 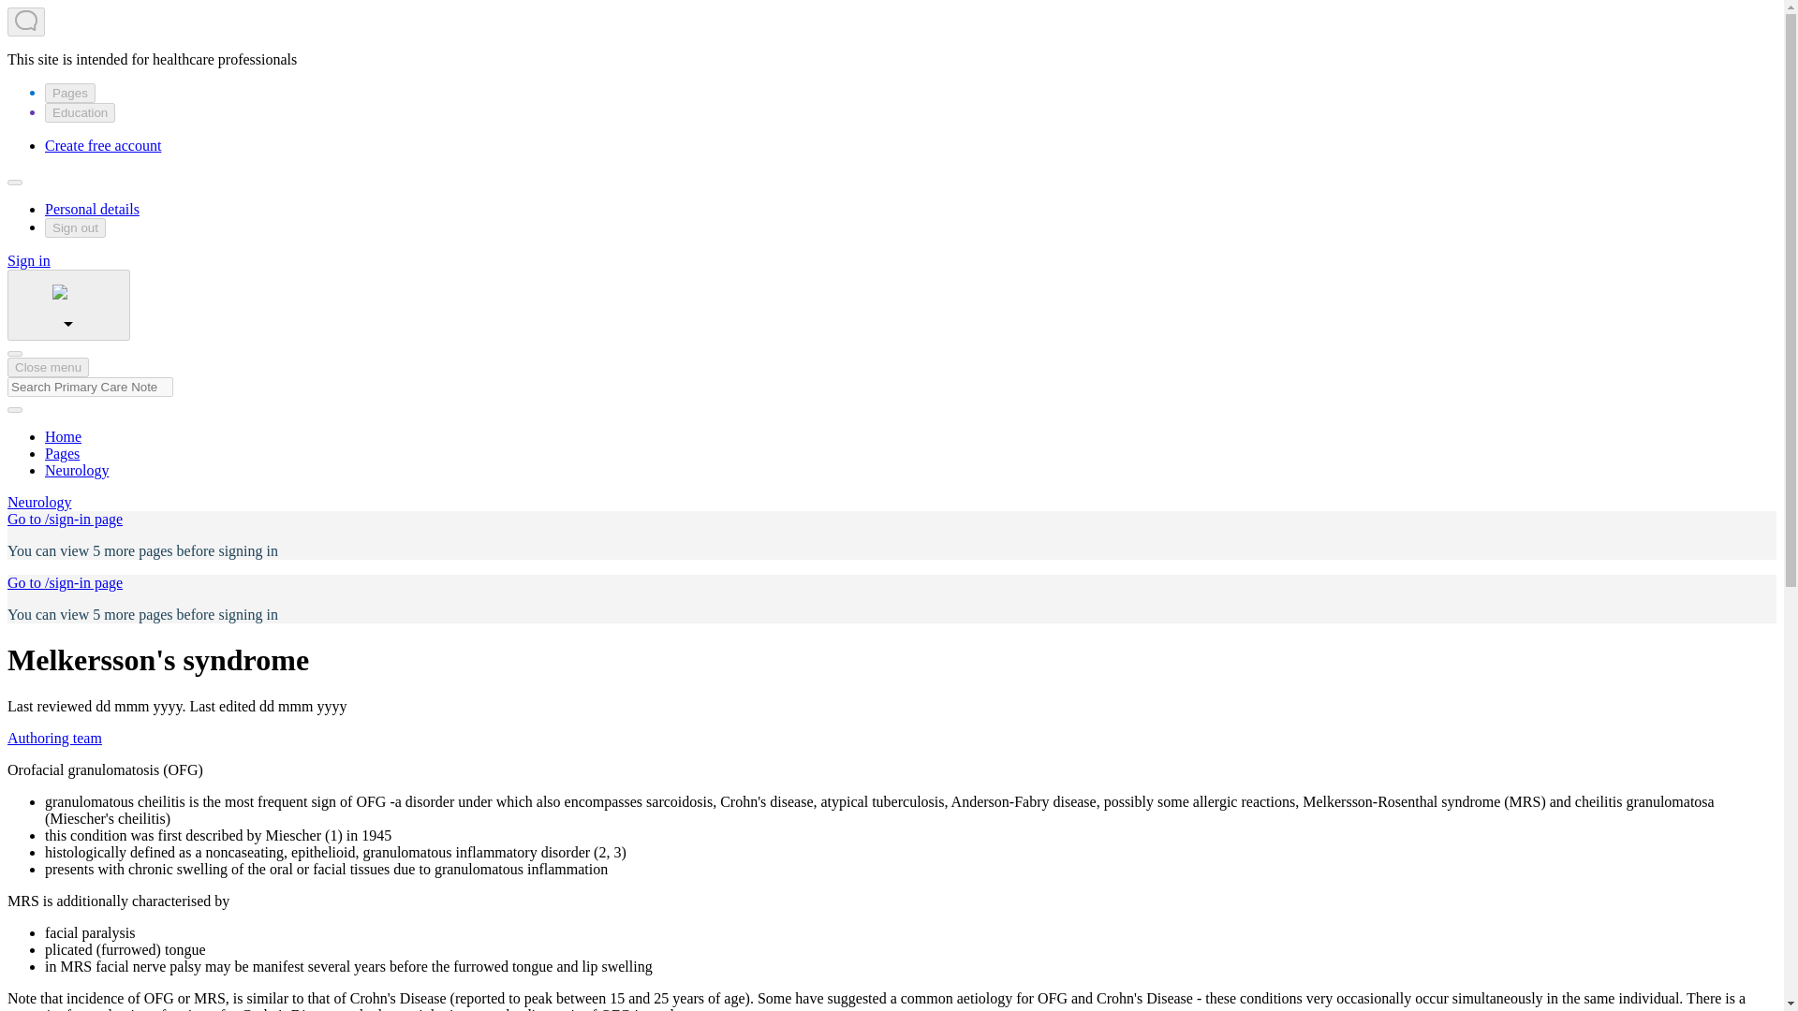 I want to click on Neurology, so click(x=39, y=502).